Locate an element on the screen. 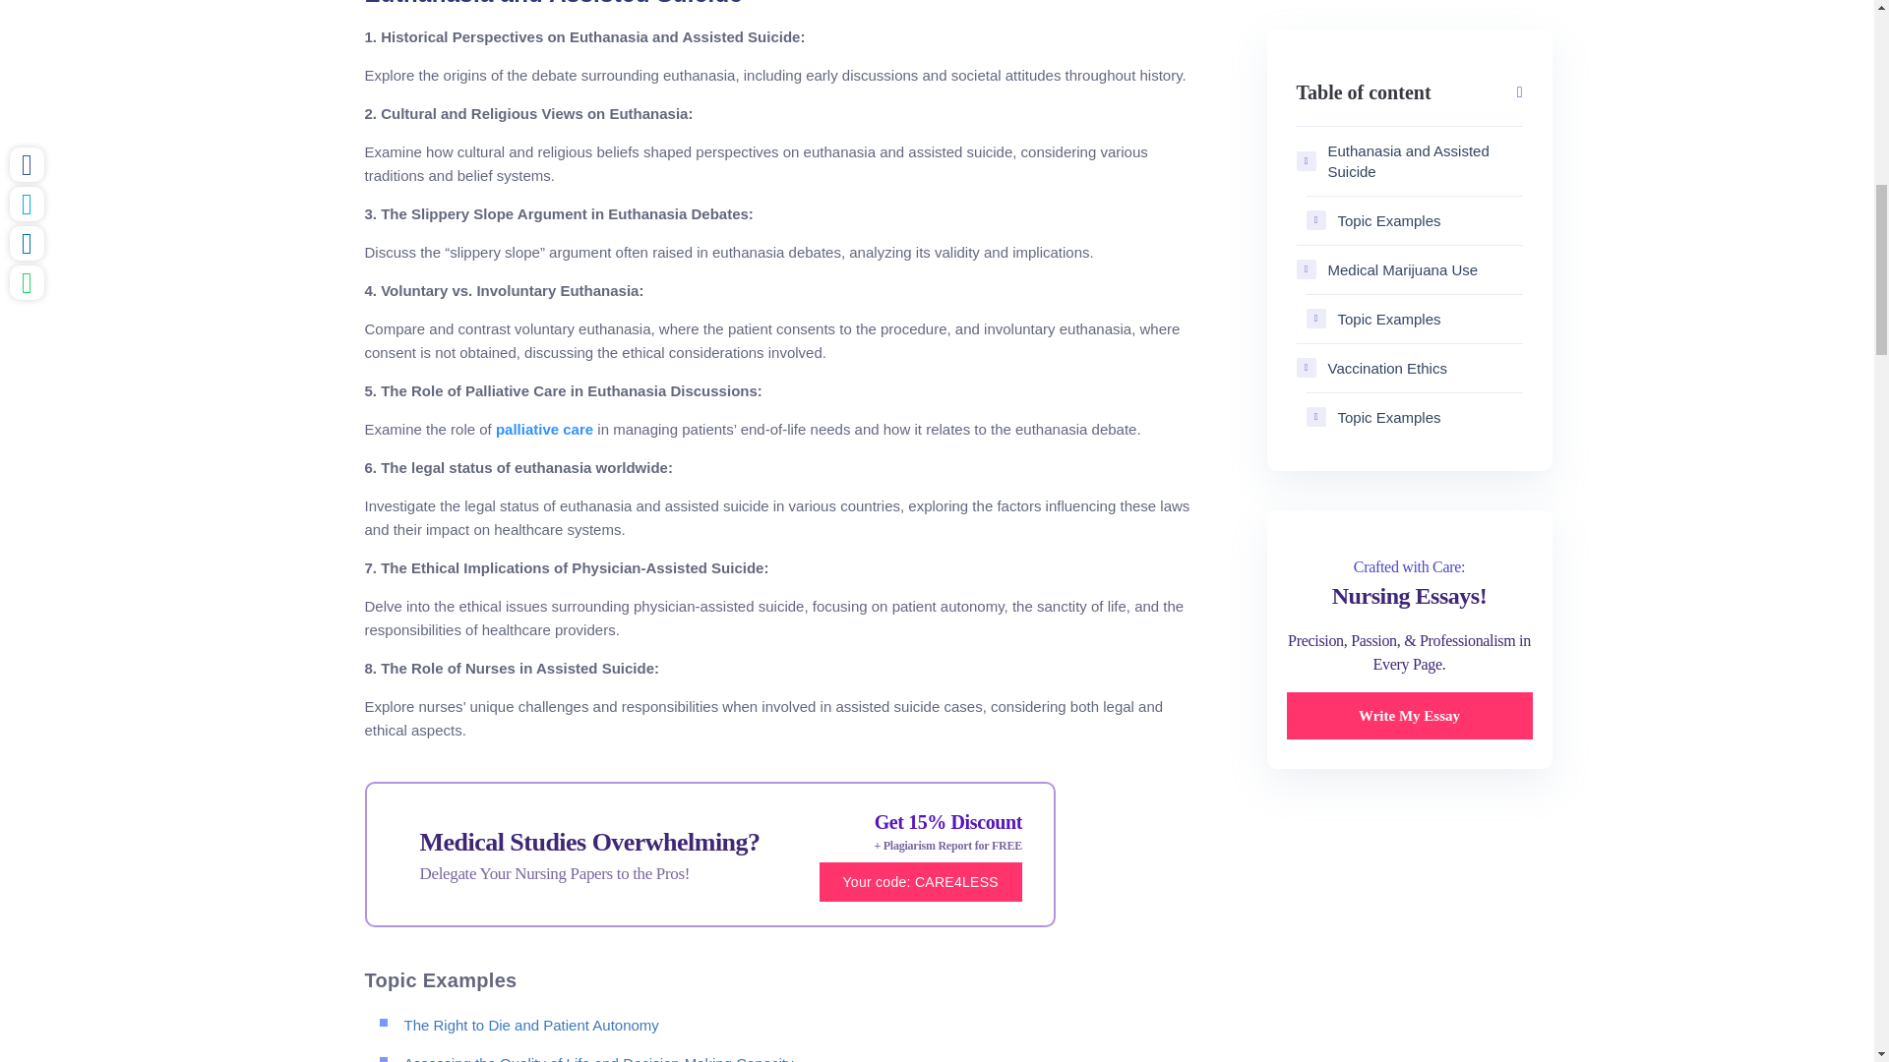 Image resolution: width=1889 pixels, height=1062 pixels. Your code: CARE4LESS is located at coordinates (921, 881).